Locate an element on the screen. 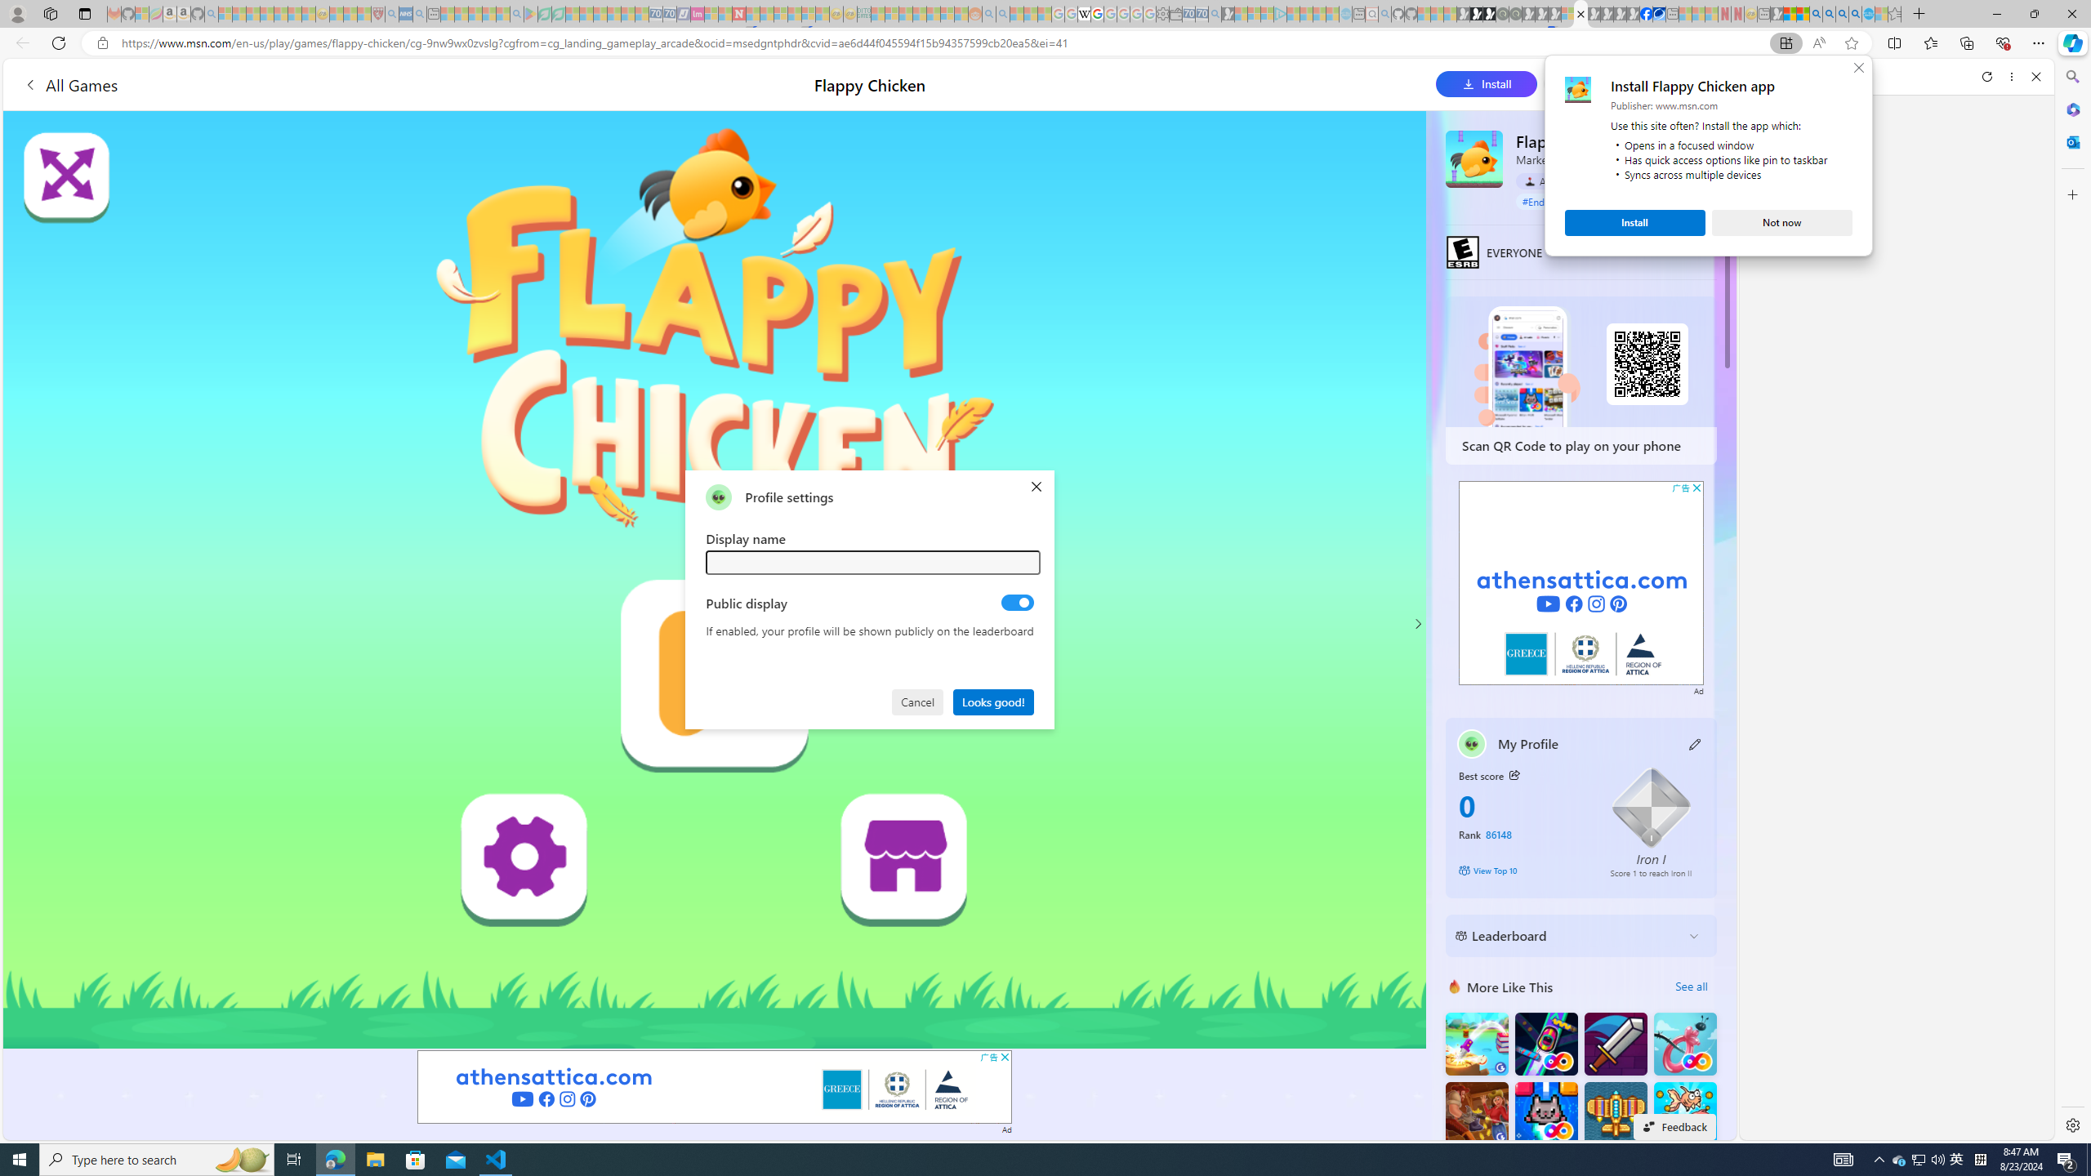  Fish Merge FRVR is located at coordinates (1684, 1112).